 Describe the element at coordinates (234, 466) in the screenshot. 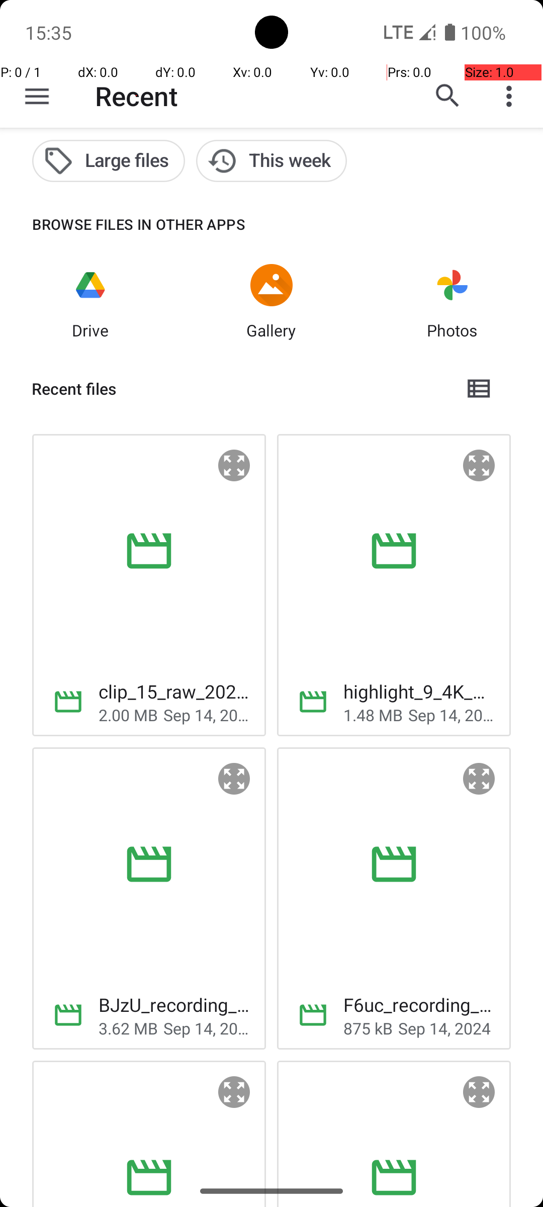

I see `Preview the file clip_15_raw_2023_05_29.mp4` at that location.